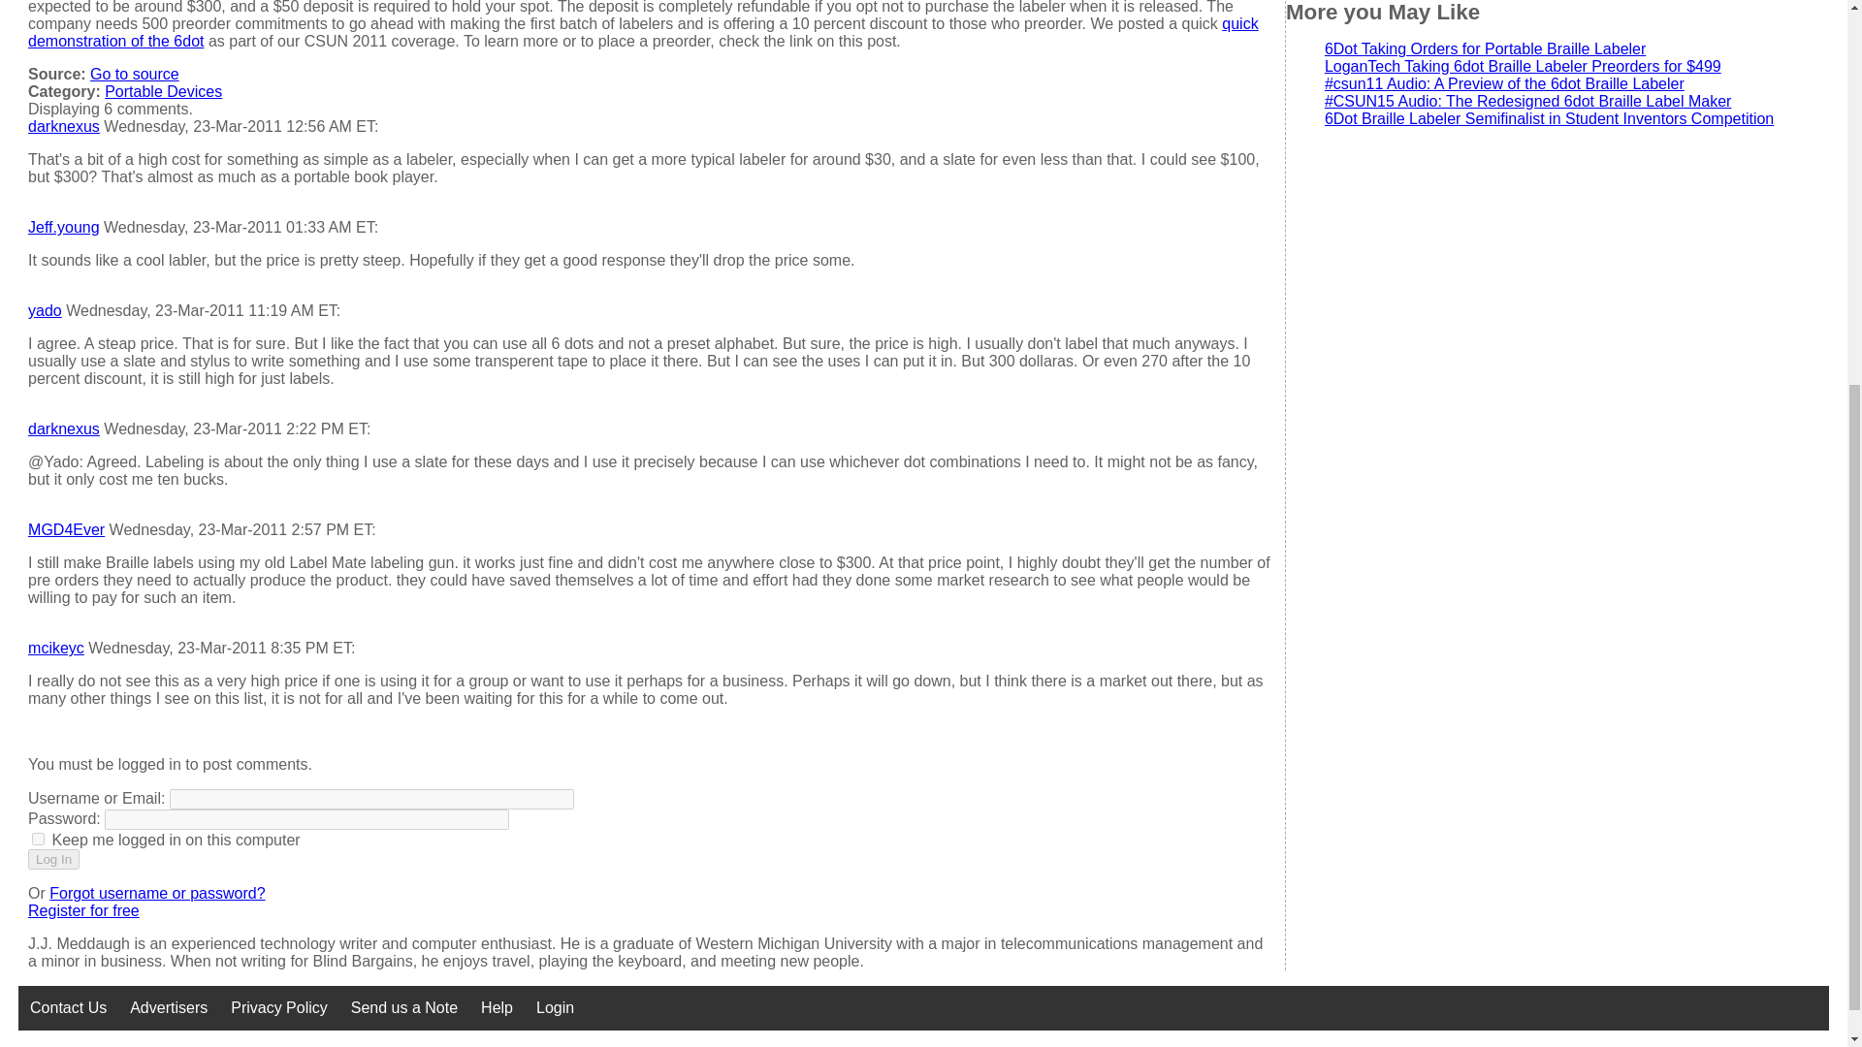  Describe the element at coordinates (64, 126) in the screenshot. I see `darknexus` at that location.